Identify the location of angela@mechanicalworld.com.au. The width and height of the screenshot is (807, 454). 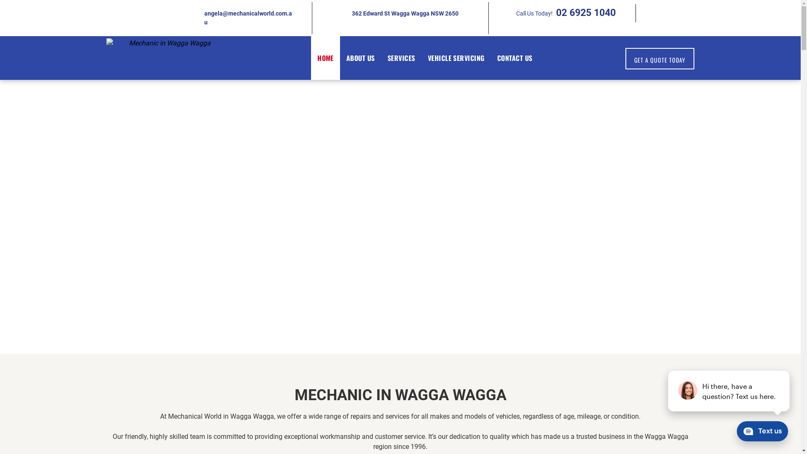
(248, 18).